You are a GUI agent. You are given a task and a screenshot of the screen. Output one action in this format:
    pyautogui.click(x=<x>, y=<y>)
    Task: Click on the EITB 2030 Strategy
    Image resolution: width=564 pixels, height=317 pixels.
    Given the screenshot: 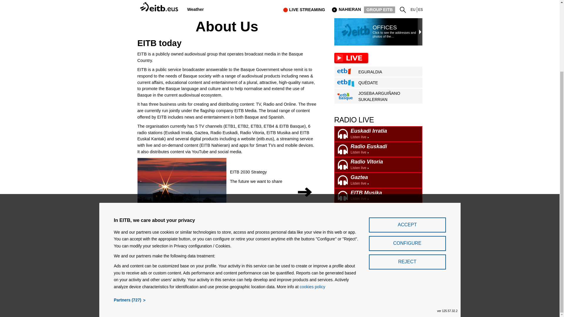 What is the action you would take?
    pyautogui.click(x=249, y=174)
    